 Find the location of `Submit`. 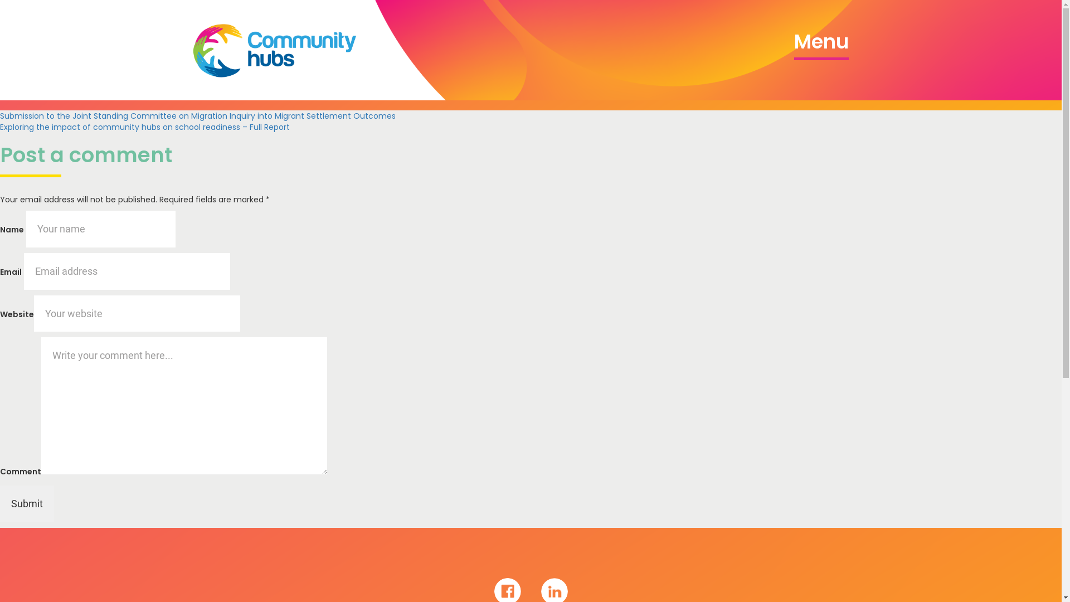

Submit is located at coordinates (27, 504).